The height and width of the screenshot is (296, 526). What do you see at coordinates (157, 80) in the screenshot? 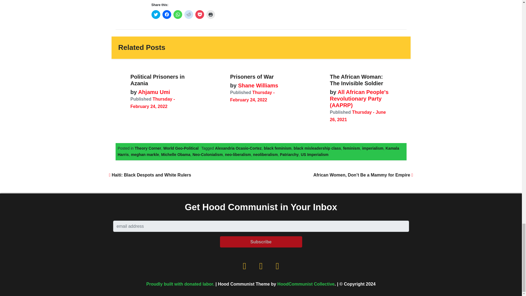
I see `Political Prisoners in Azania` at bounding box center [157, 80].